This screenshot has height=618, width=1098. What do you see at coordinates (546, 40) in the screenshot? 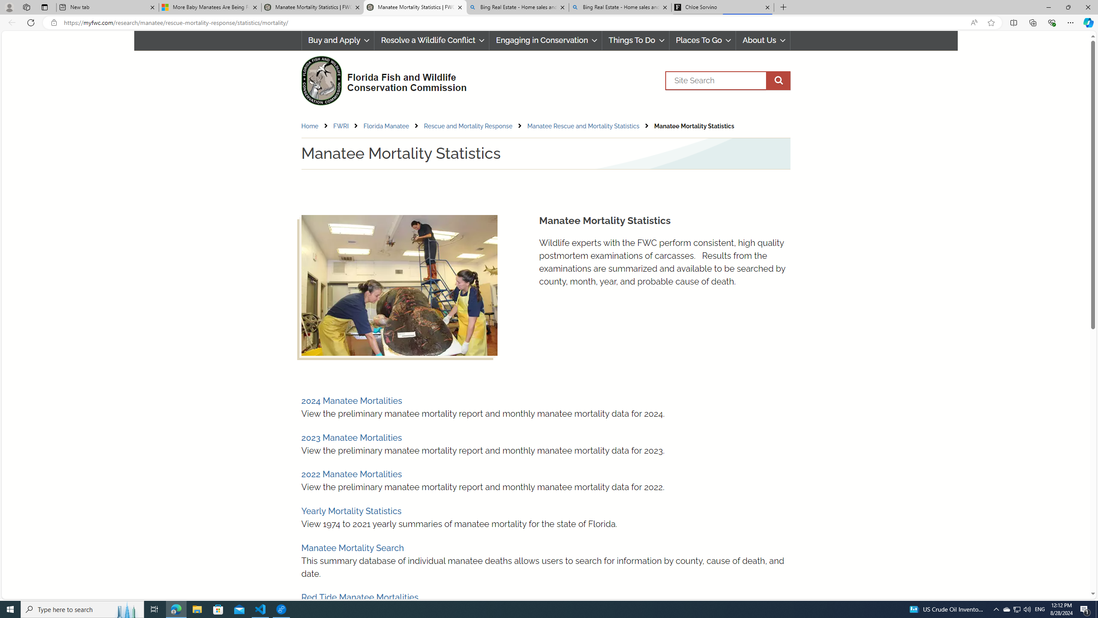
I see `Engaging in Conservation` at bounding box center [546, 40].